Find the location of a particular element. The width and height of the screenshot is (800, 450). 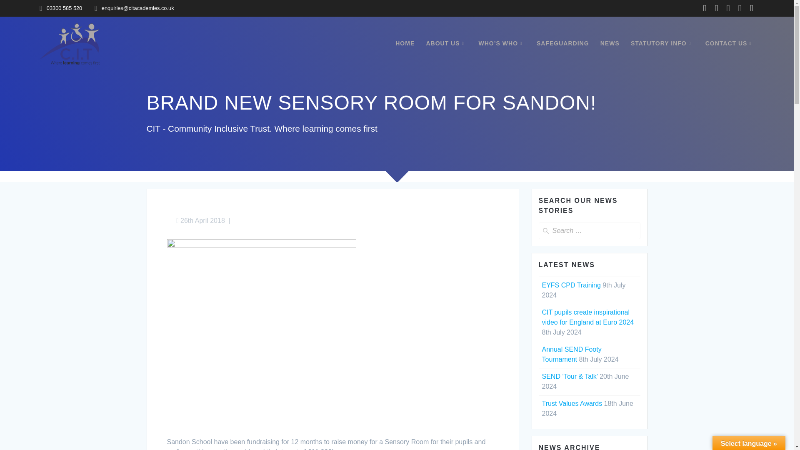

STATUTORY INFO is located at coordinates (662, 43).